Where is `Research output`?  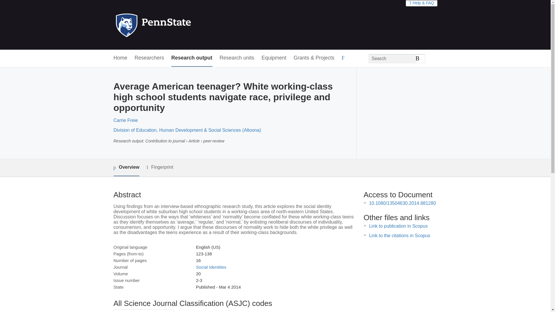
Research output is located at coordinates (192, 58).